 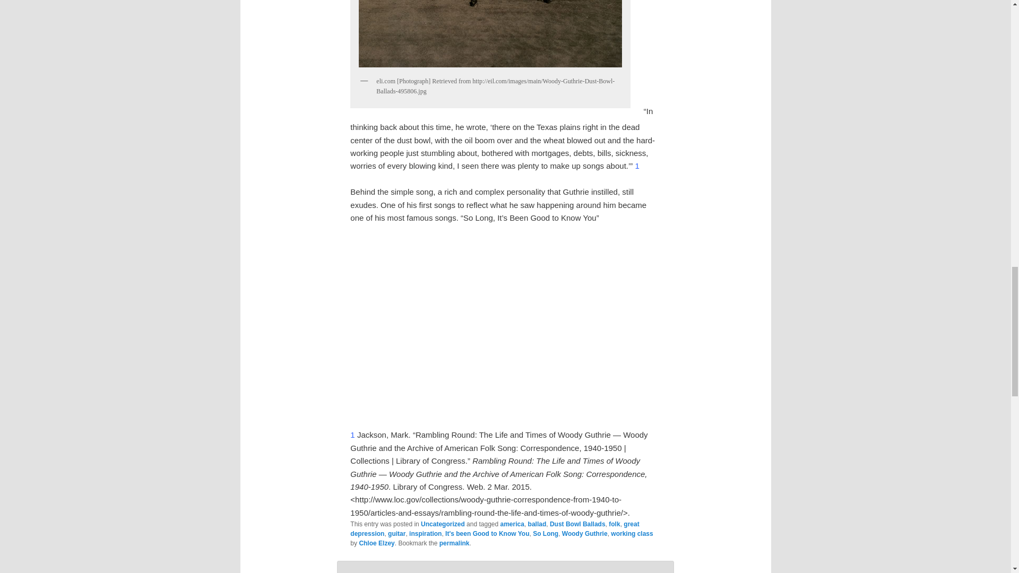 I want to click on Woody Guthrie, so click(x=585, y=534).